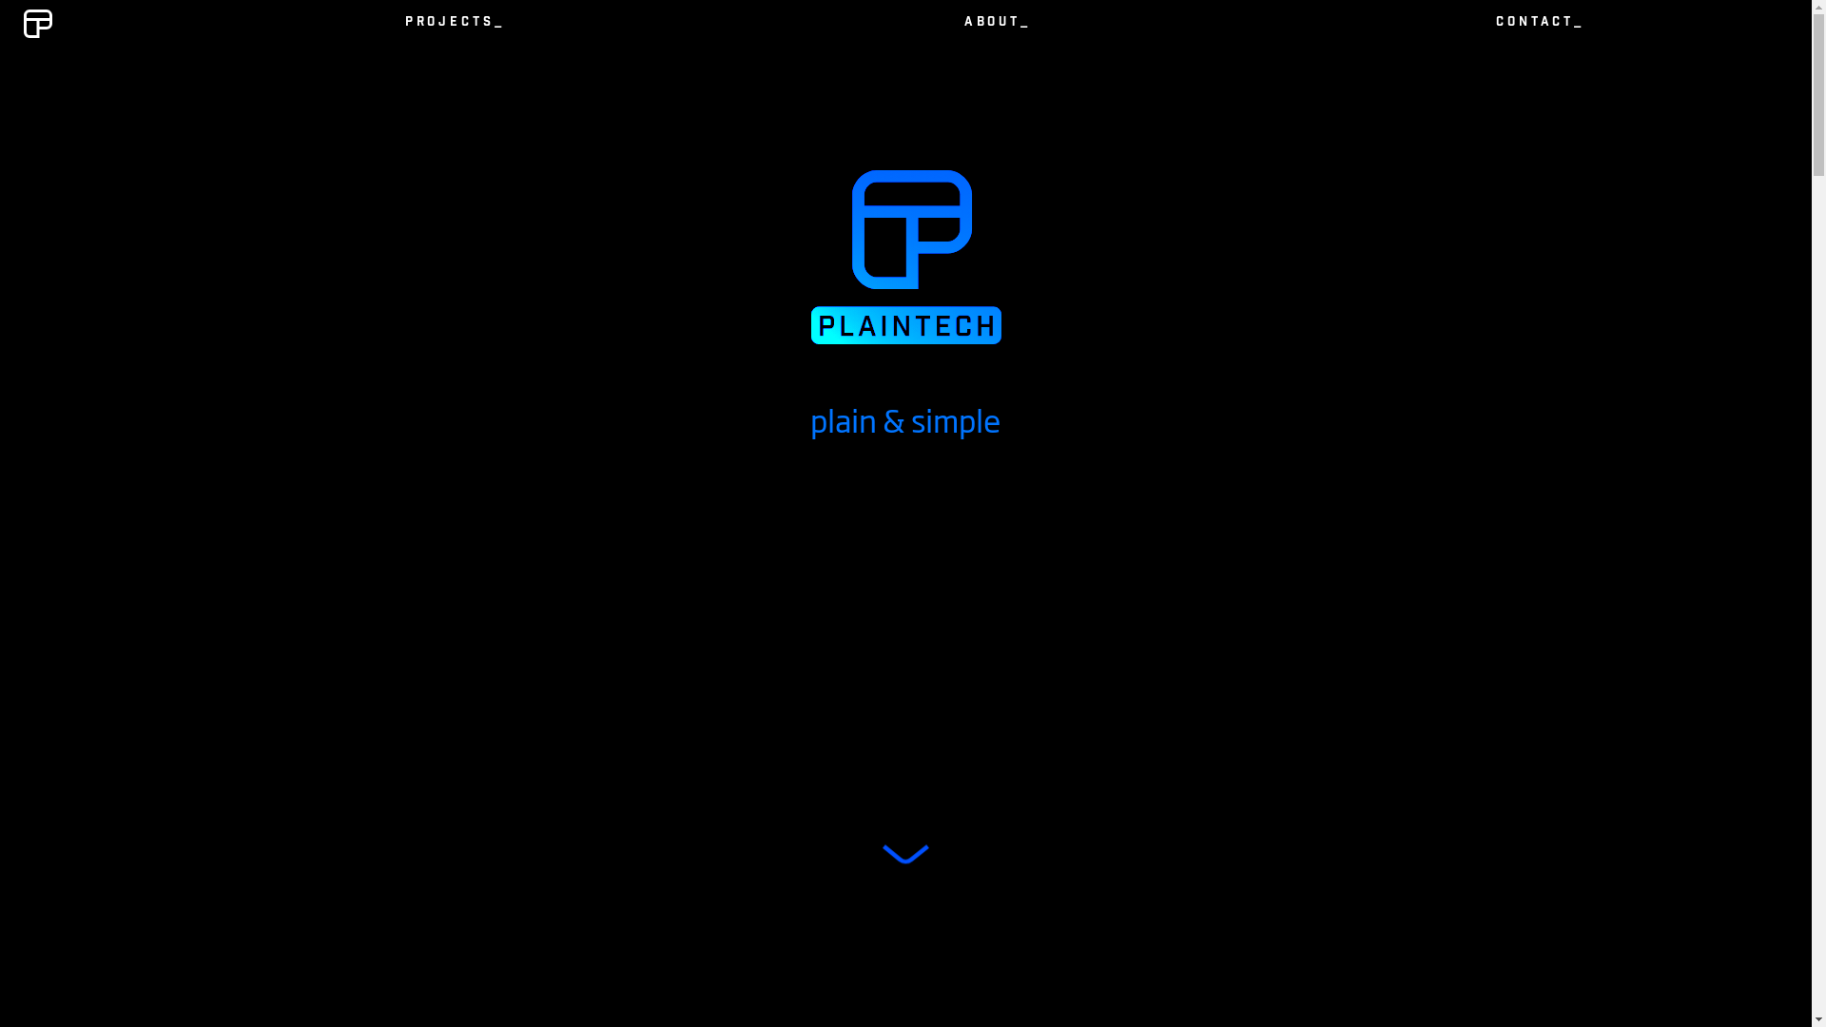 The width and height of the screenshot is (1826, 1027). What do you see at coordinates (455, 24) in the screenshot?
I see `PROJECTS` at bounding box center [455, 24].